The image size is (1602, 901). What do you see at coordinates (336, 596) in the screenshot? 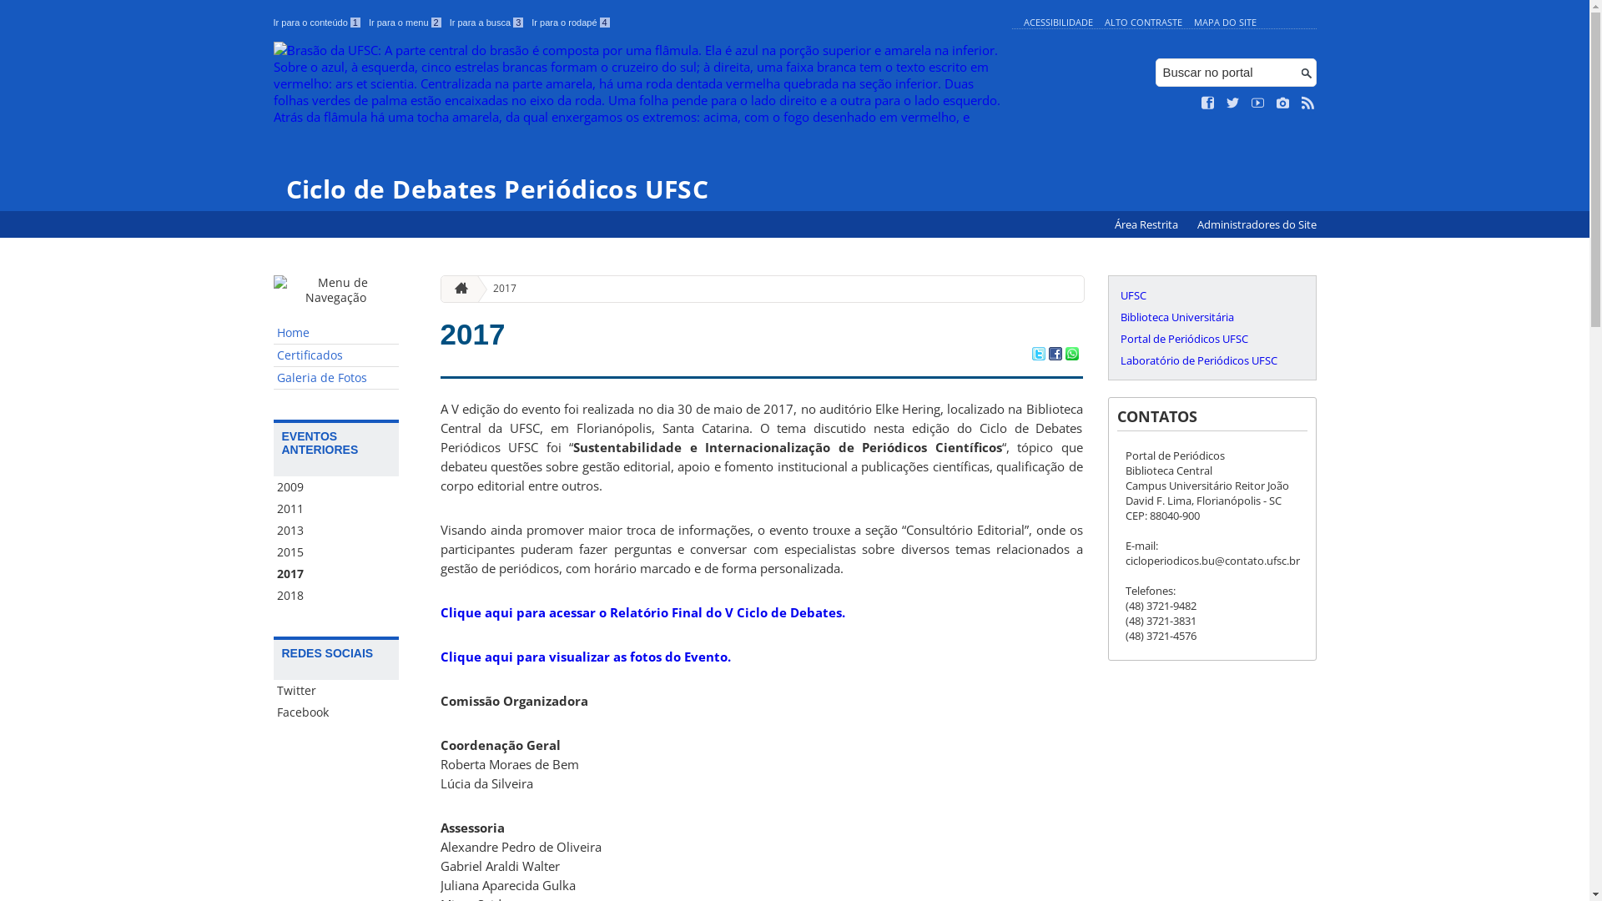
I see `2018` at bounding box center [336, 596].